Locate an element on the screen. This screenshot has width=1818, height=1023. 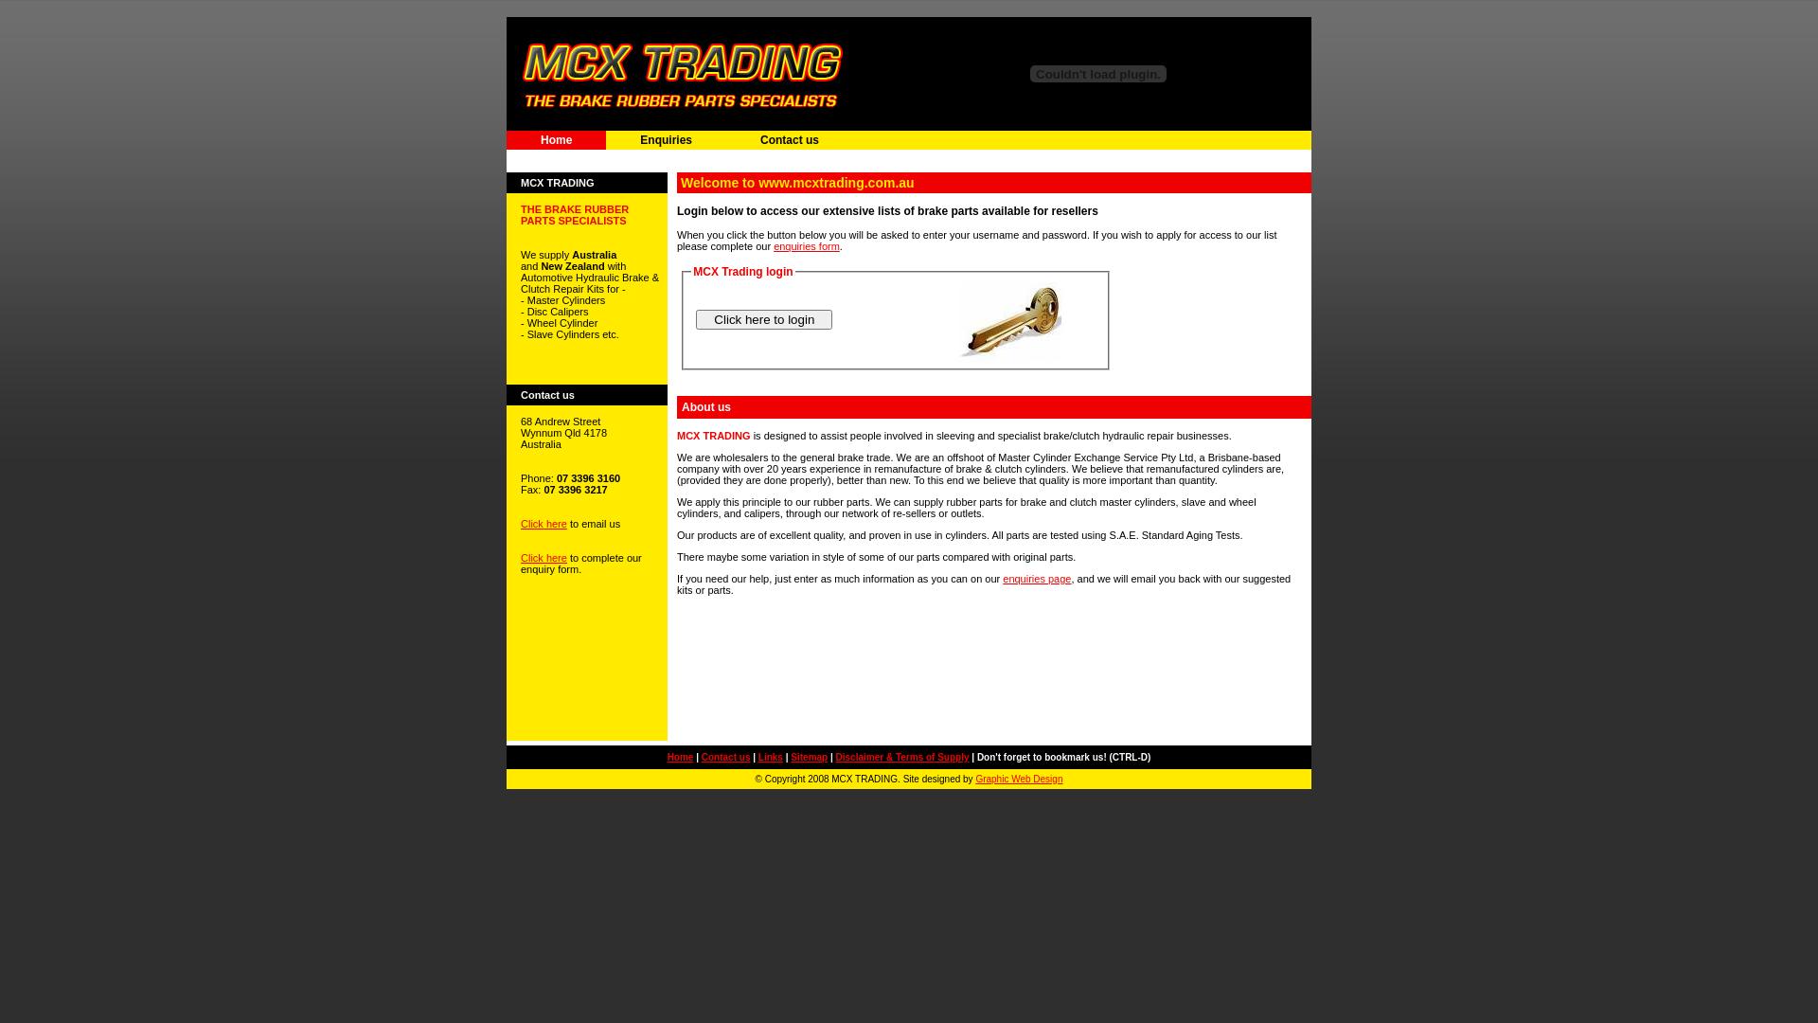
Home is located at coordinates (681, 758).